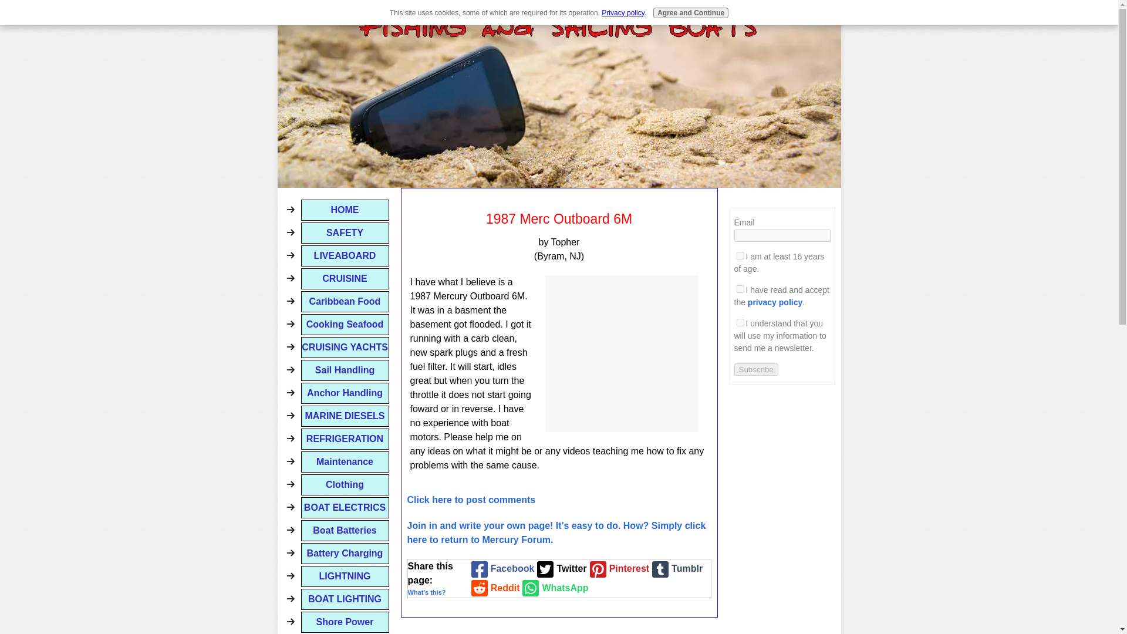  Describe the element at coordinates (494, 588) in the screenshot. I see `Reddit` at that location.